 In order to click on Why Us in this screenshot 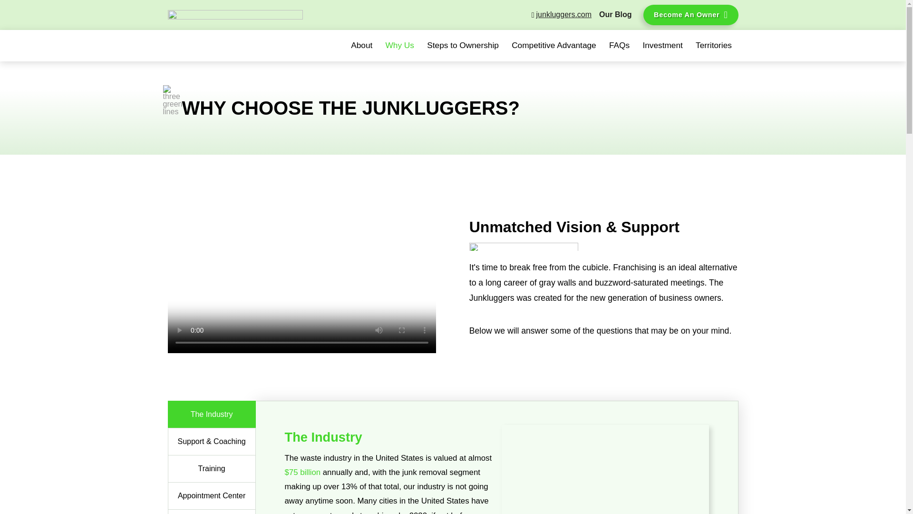, I will do `click(399, 46)`.